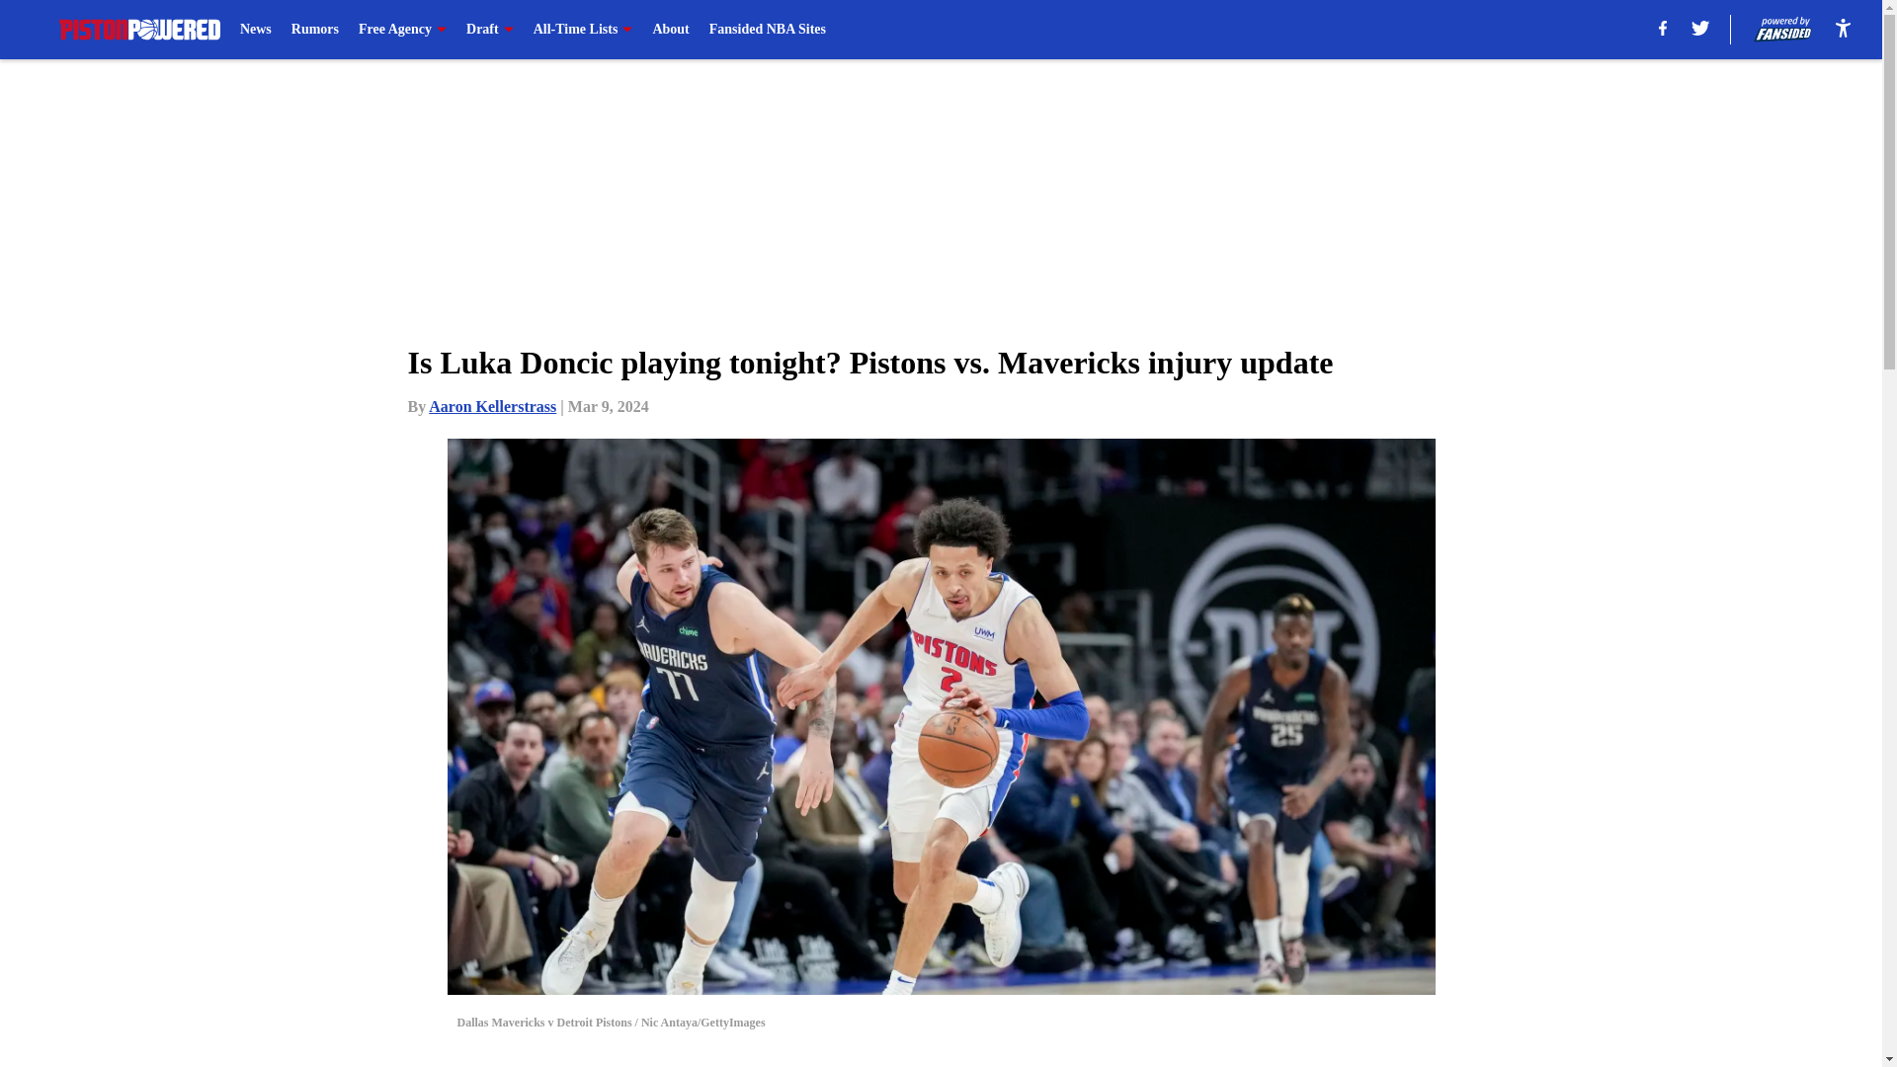 The width and height of the screenshot is (1897, 1067). What do you see at coordinates (583, 30) in the screenshot?
I see `All-Time Lists` at bounding box center [583, 30].